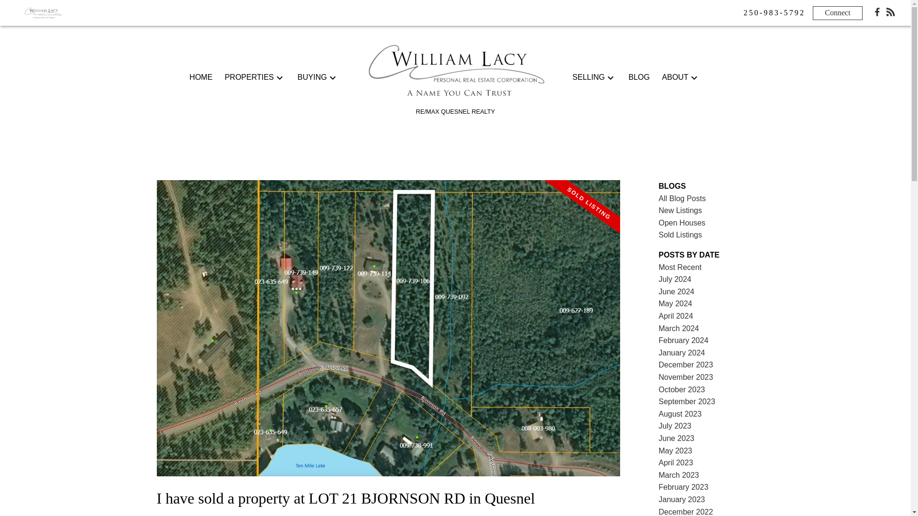  I want to click on March 2024, so click(679, 328).